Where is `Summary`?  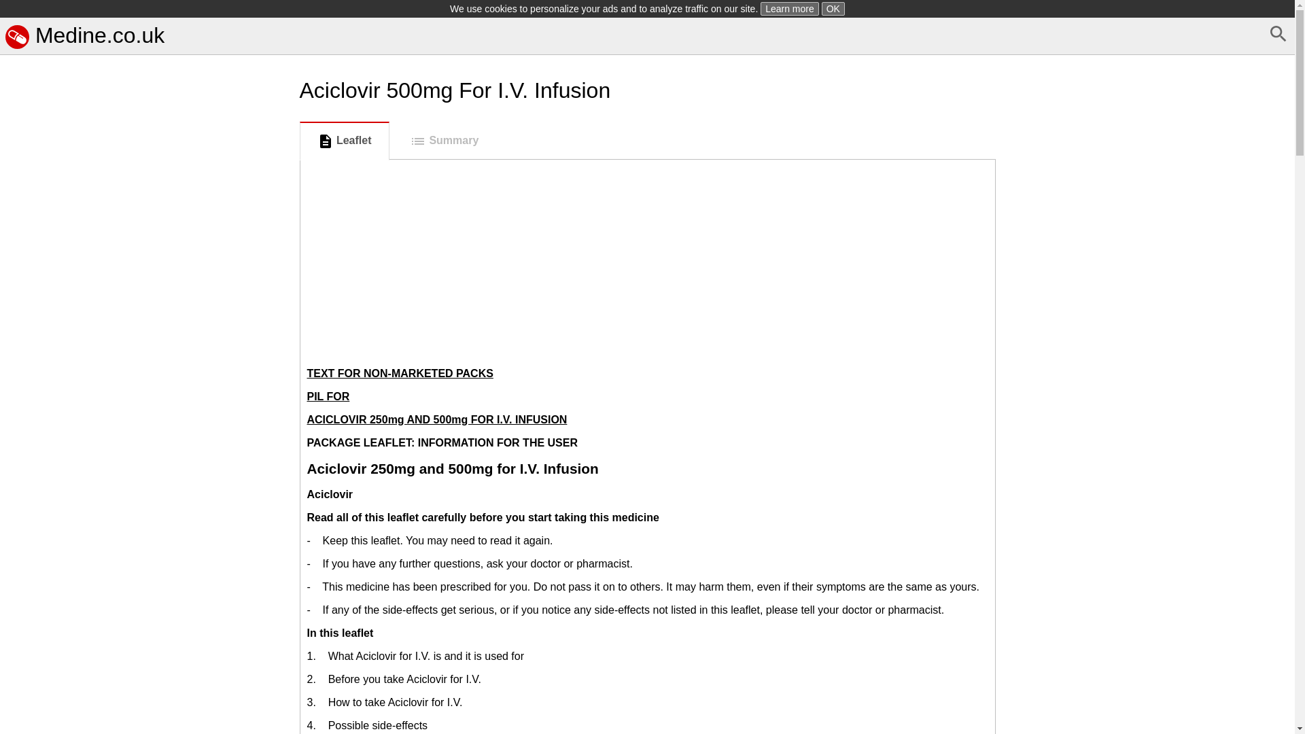
Summary is located at coordinates (444, 141).